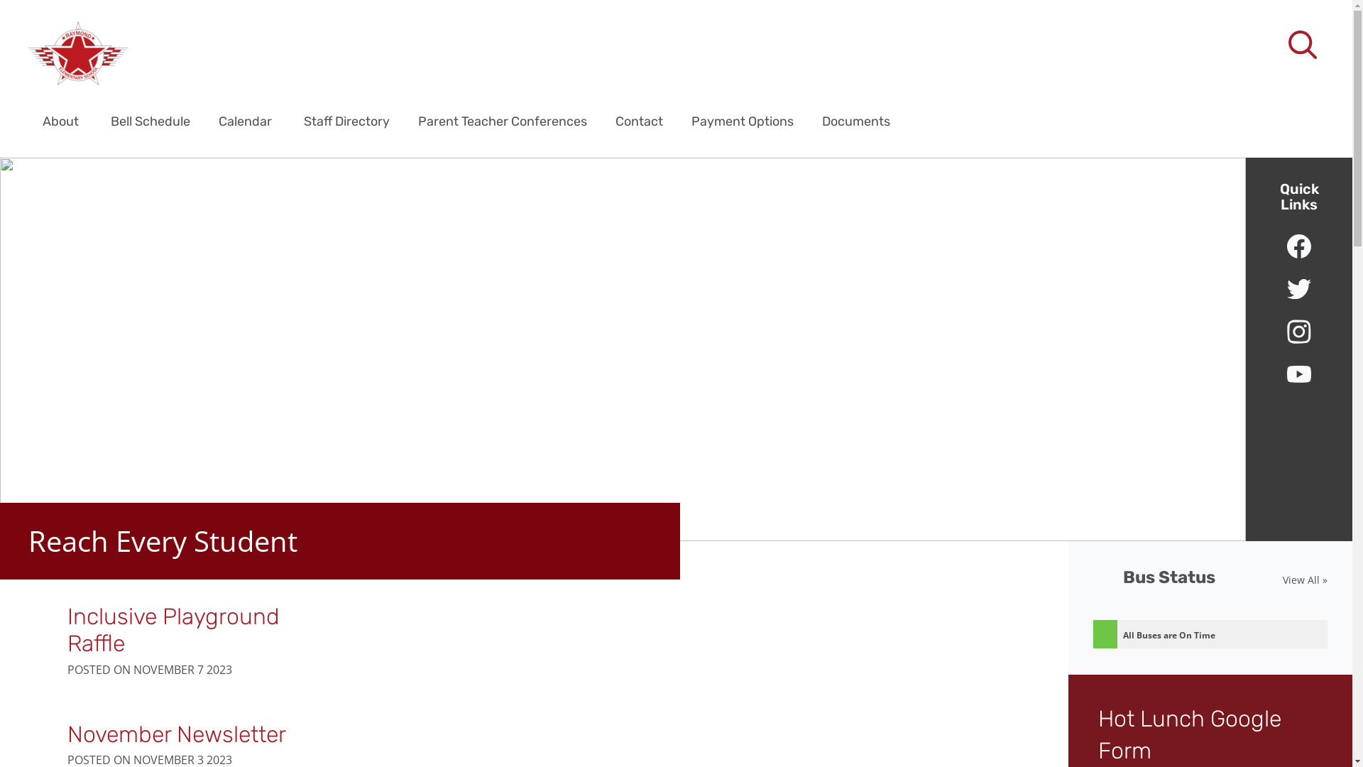 The width and height of the screenshot is (1363, 767). What do you see at coordinates (1299, 332) in the screenshot?
I see `Raymond Elementary School's Instagram` at bounding box center [1299, 332].